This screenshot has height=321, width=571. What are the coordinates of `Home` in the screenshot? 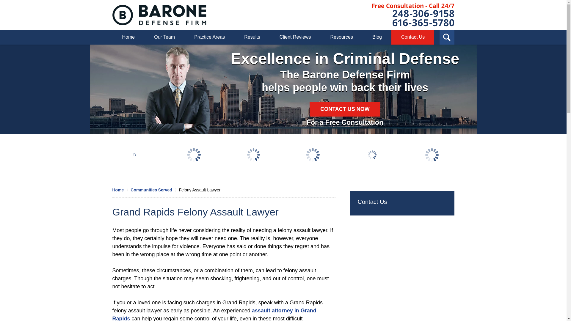 It's located at (121, 190).